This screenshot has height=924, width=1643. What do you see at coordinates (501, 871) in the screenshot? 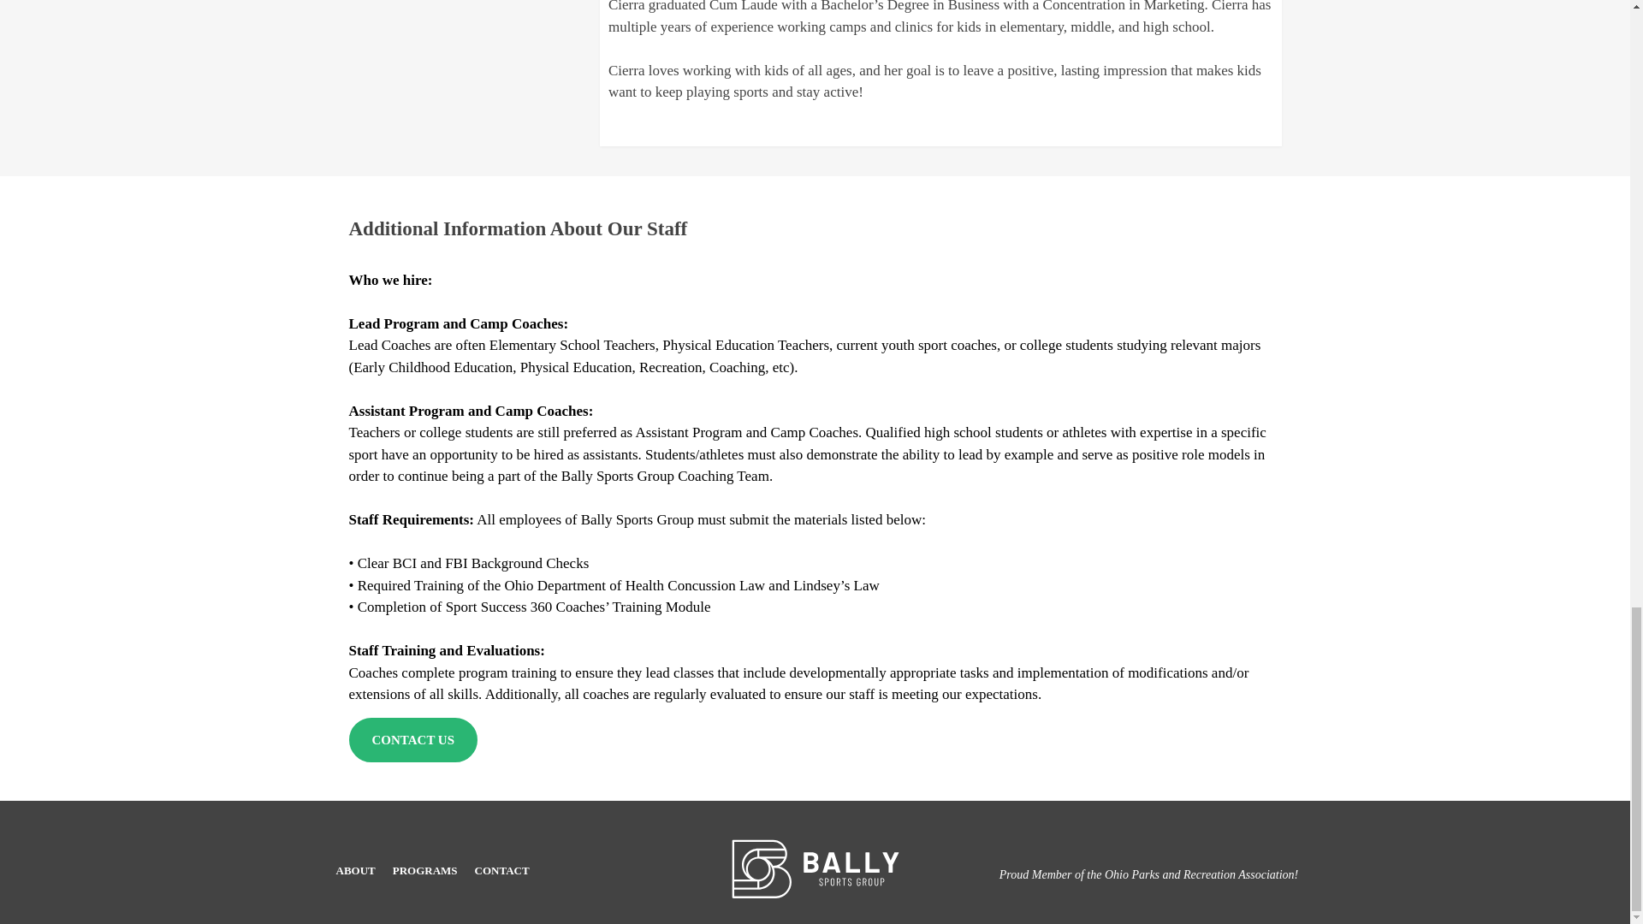
I see `CONTACT` at bounding box center [501, 871].